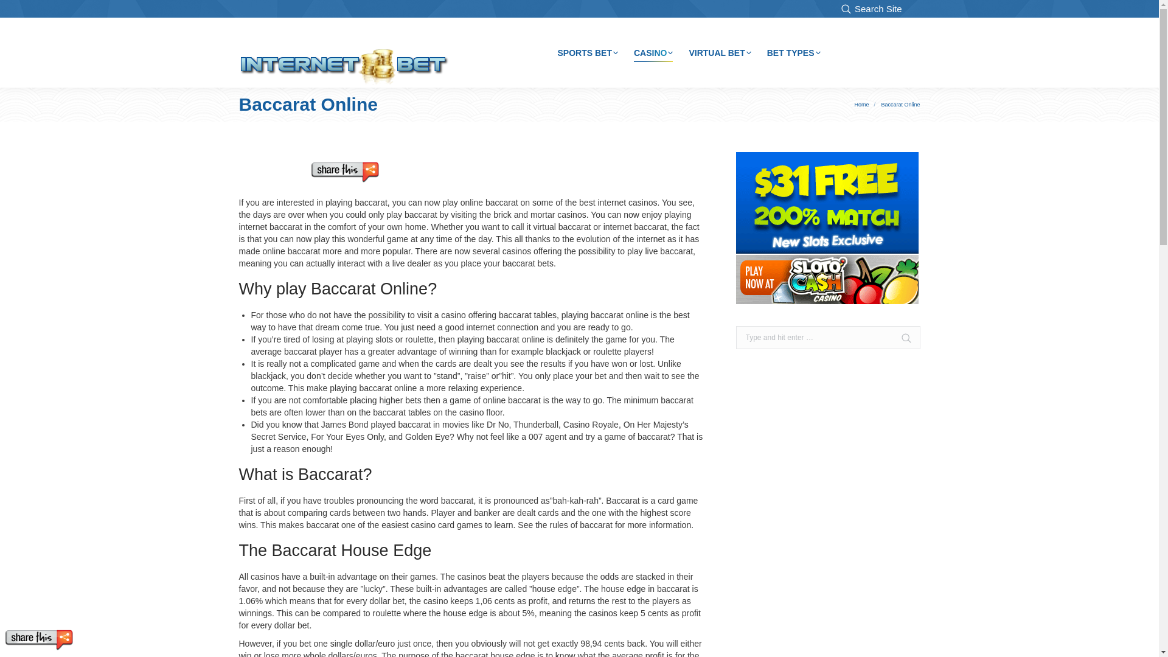  I want to click on CASINO, so click(653, 53).